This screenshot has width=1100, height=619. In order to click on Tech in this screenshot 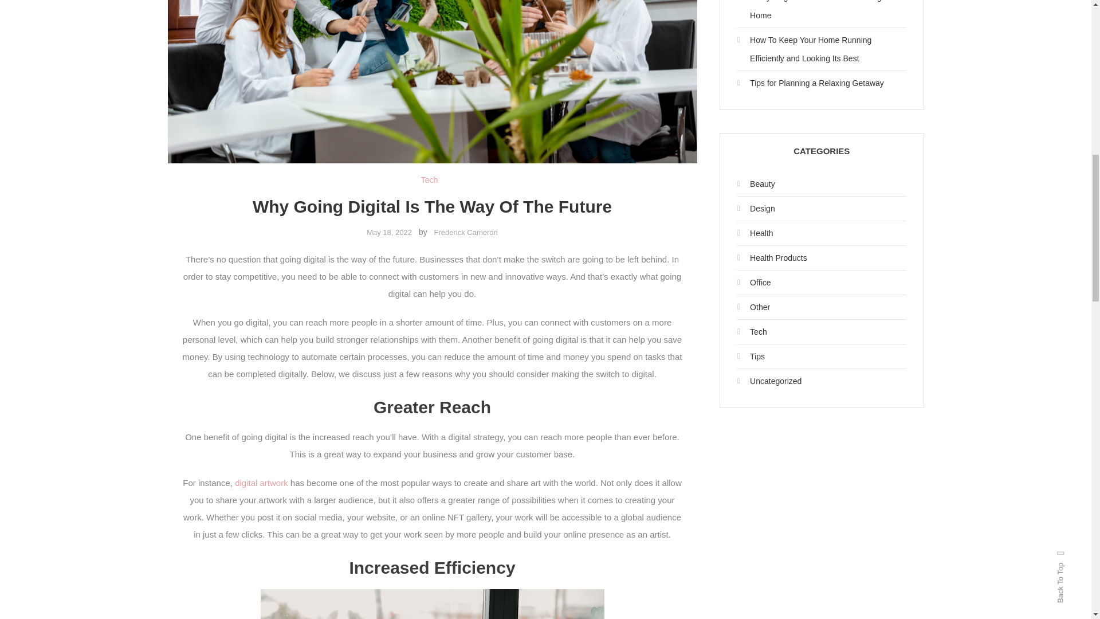, I will do `click(430, 180)`.